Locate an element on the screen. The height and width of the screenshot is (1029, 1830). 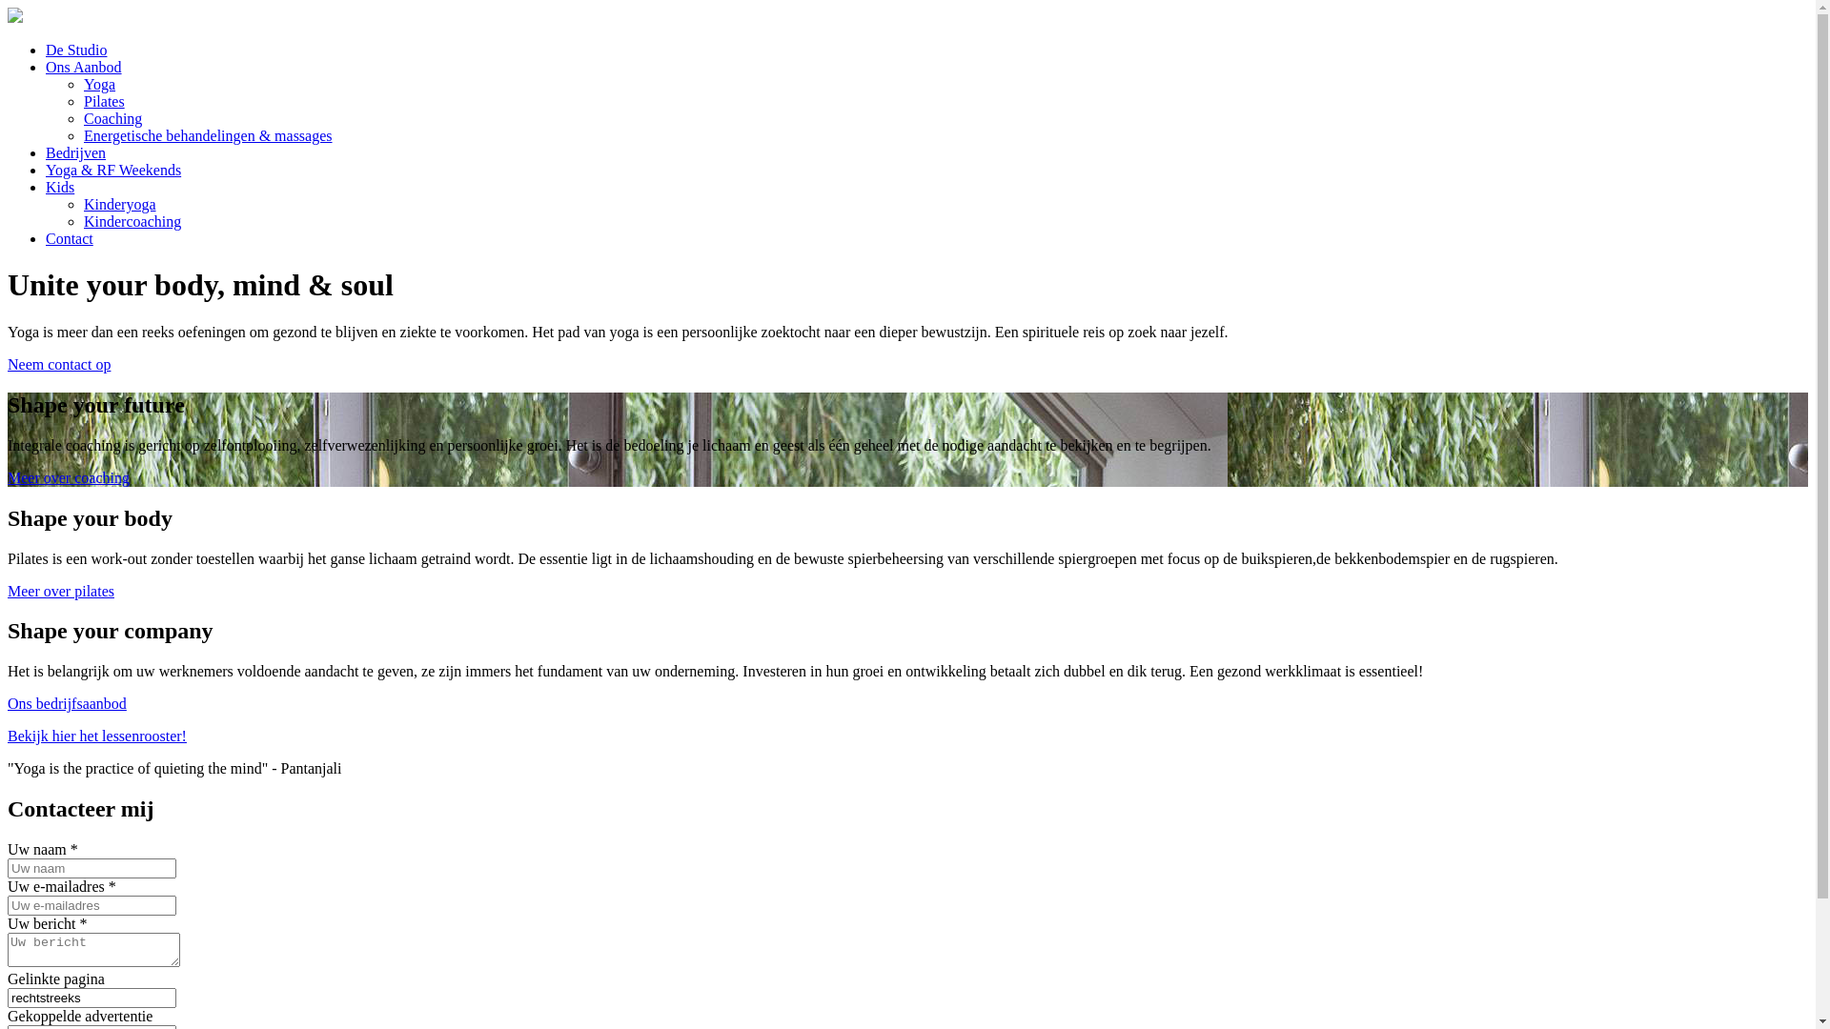
Bekijk hier het lessenrooster! is located at coordinates (907, 736).